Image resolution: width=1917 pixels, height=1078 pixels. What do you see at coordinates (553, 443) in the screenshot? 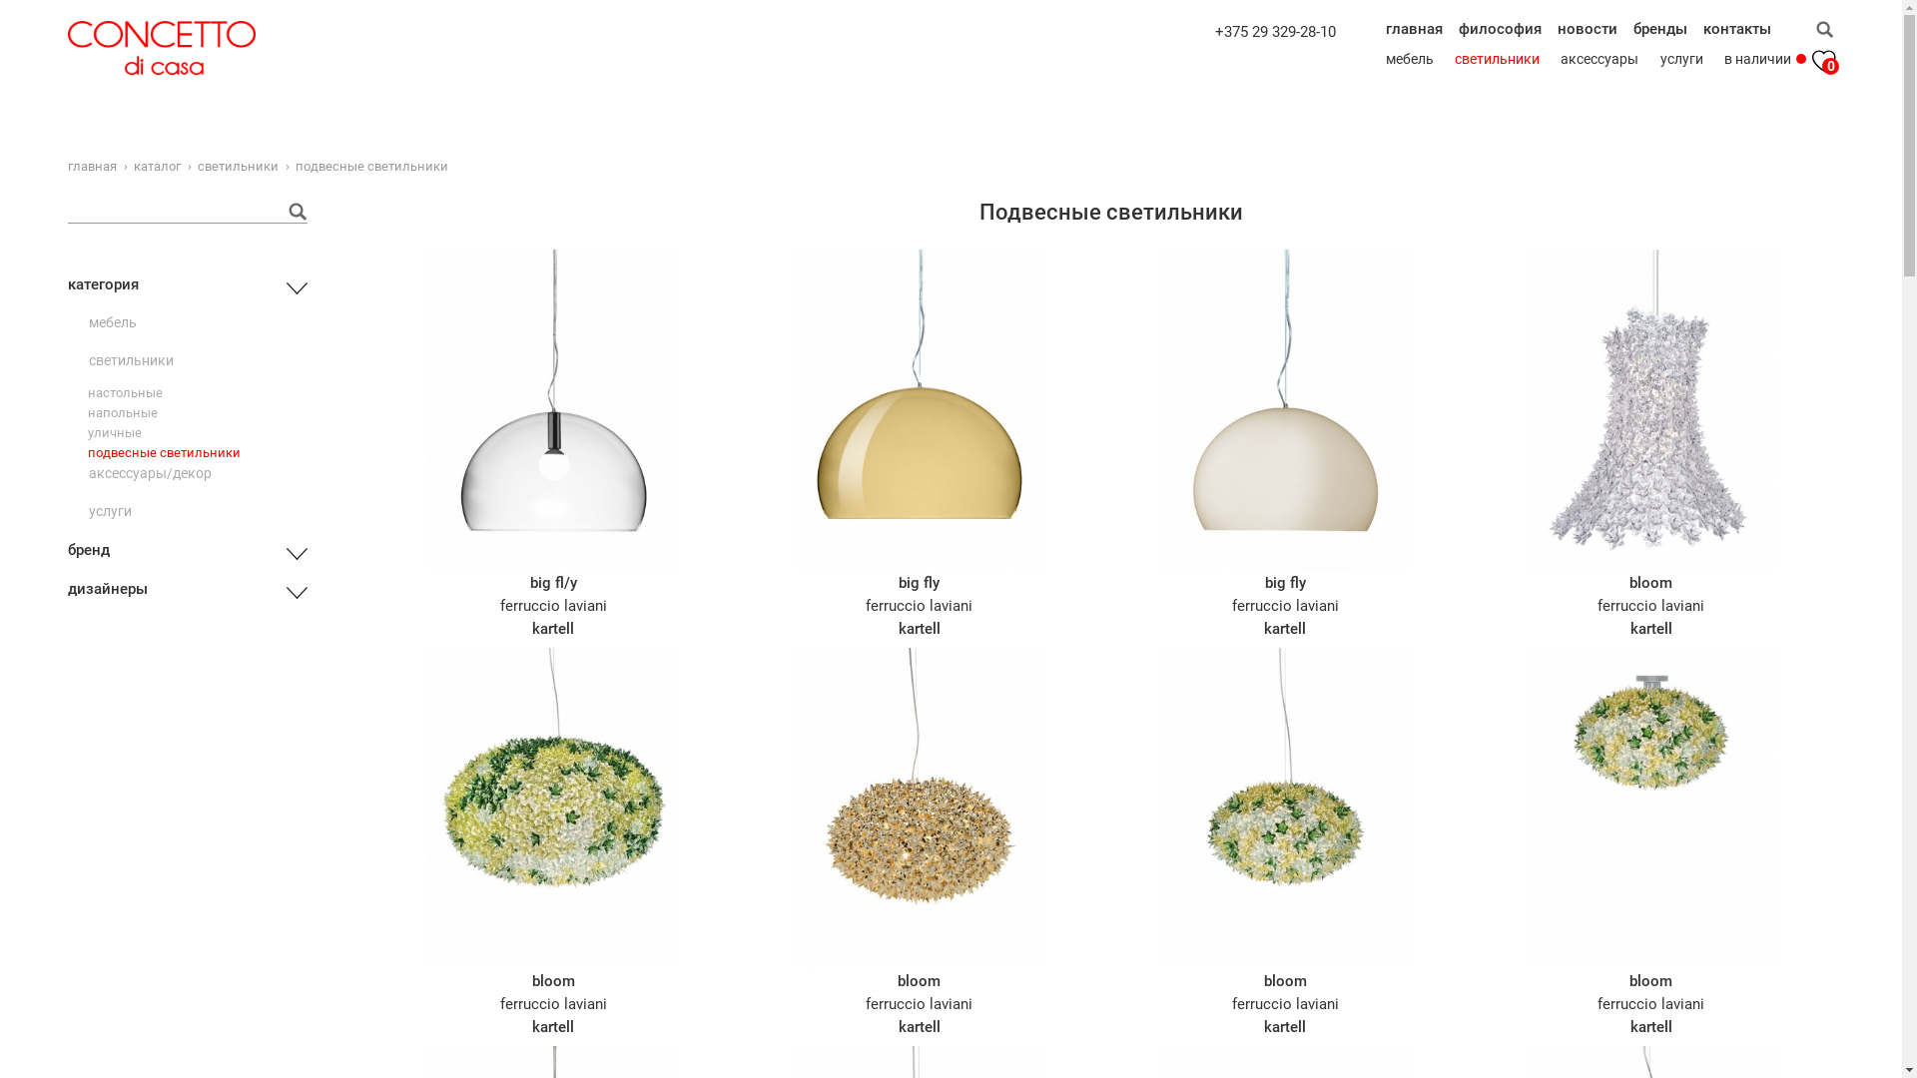
I see `big fl/y
ferruccio laviani
kartell` at bounding box center [553, 443].